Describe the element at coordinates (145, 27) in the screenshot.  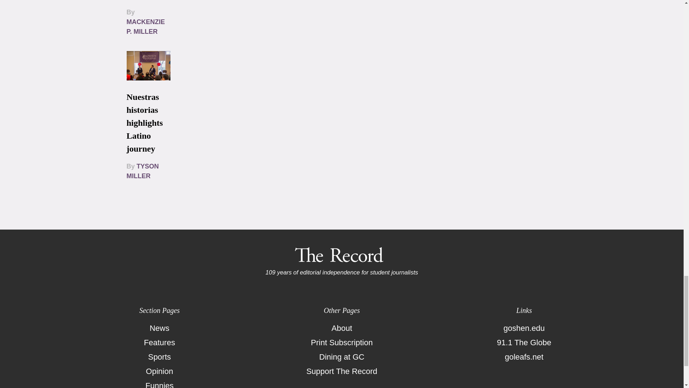
I see `MACKENZIE P. MILLER` at that location.